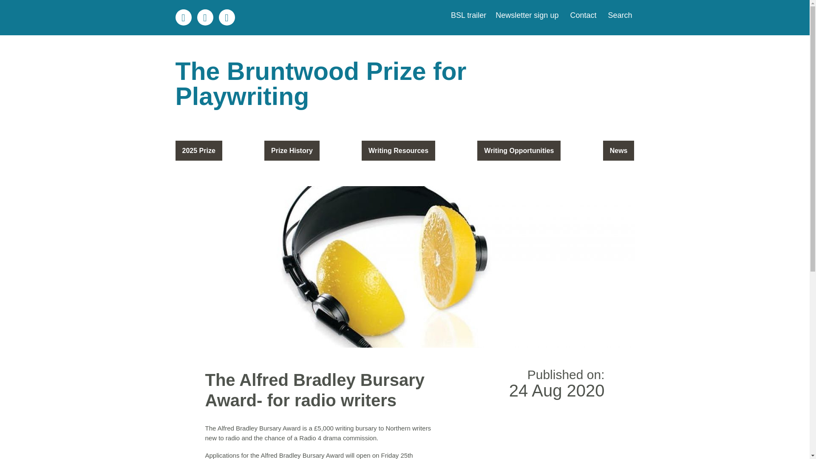  What do you see at coordinates (205, 17) in the screenshot?
I see `Share on Twitter` at bounding box center [205, 17].